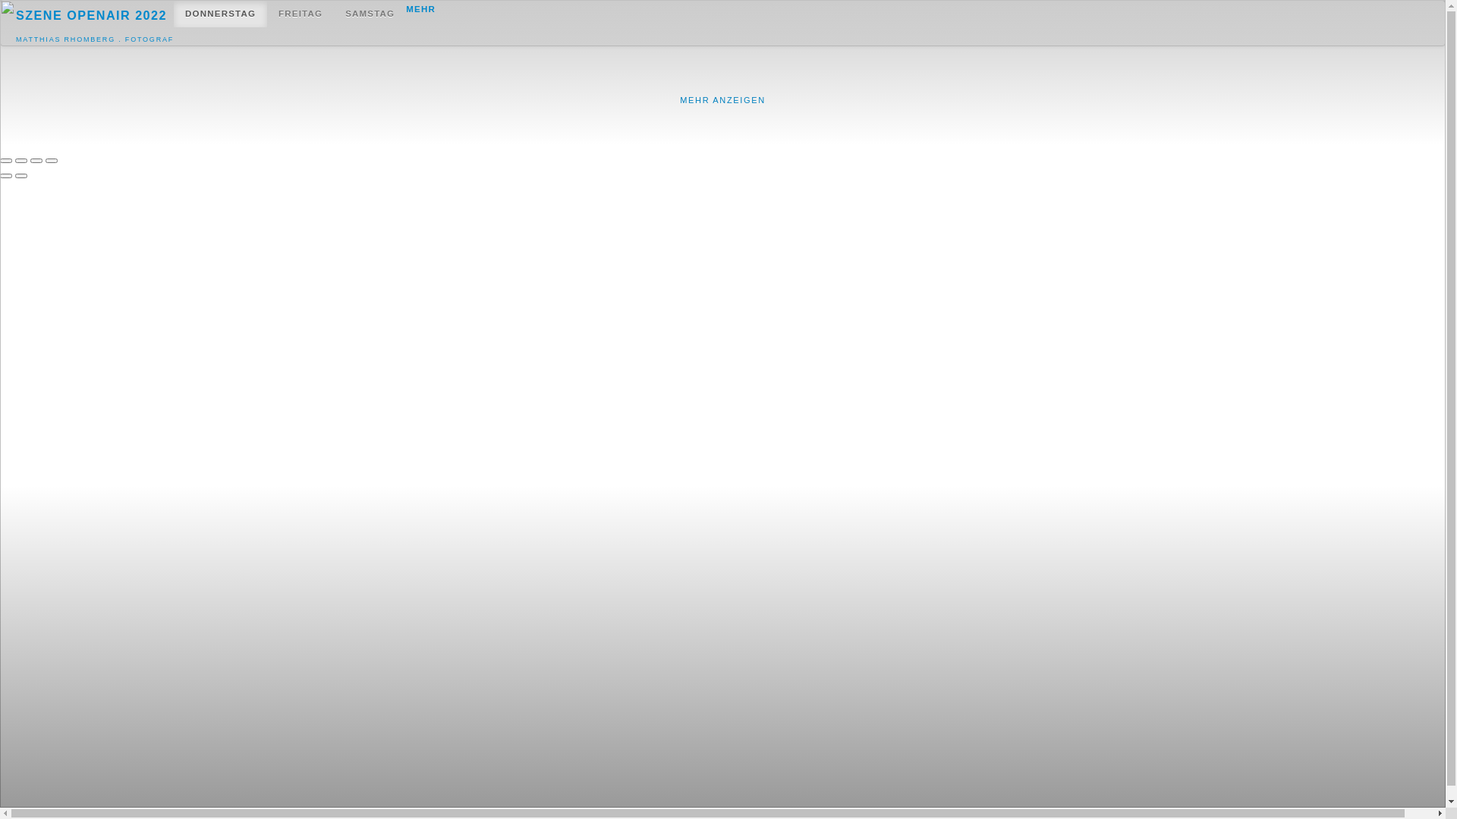 The image size is (1457, 819). Describe the element at coordinates (722, 100) in the screenshot. I see `MEHR ANZEIGEN` at that location.